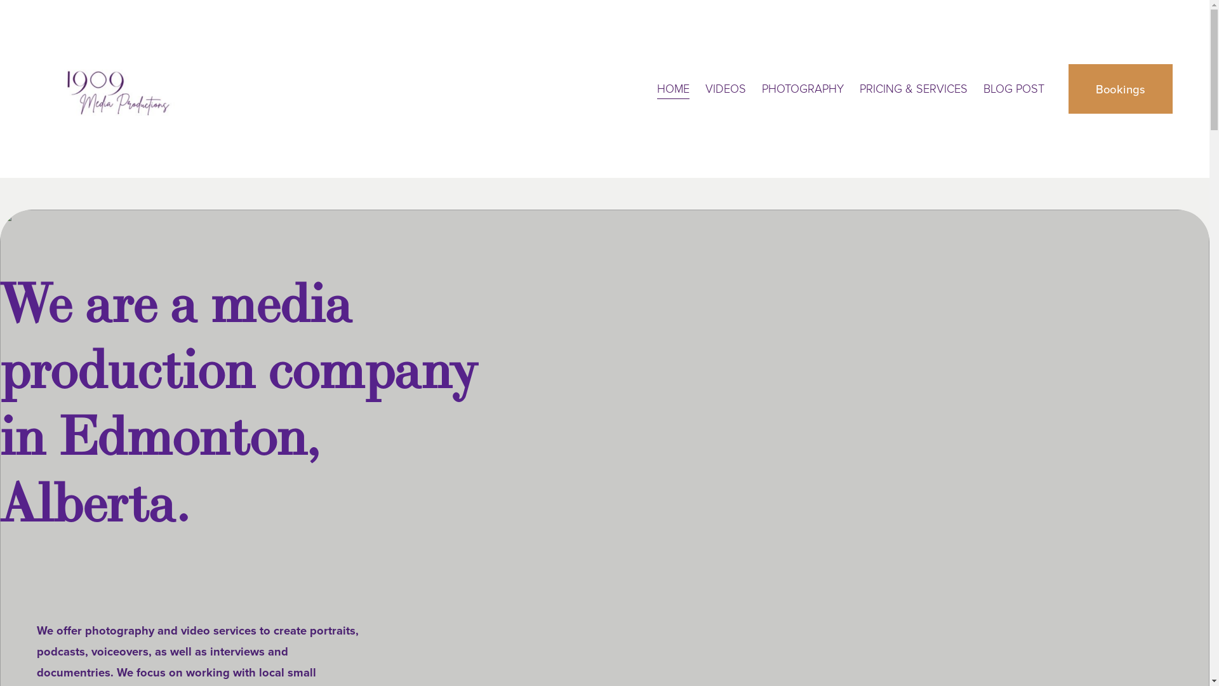 This screenshot has width=1219, height=686. I want to click on VIDEOS, so click(726, 89).